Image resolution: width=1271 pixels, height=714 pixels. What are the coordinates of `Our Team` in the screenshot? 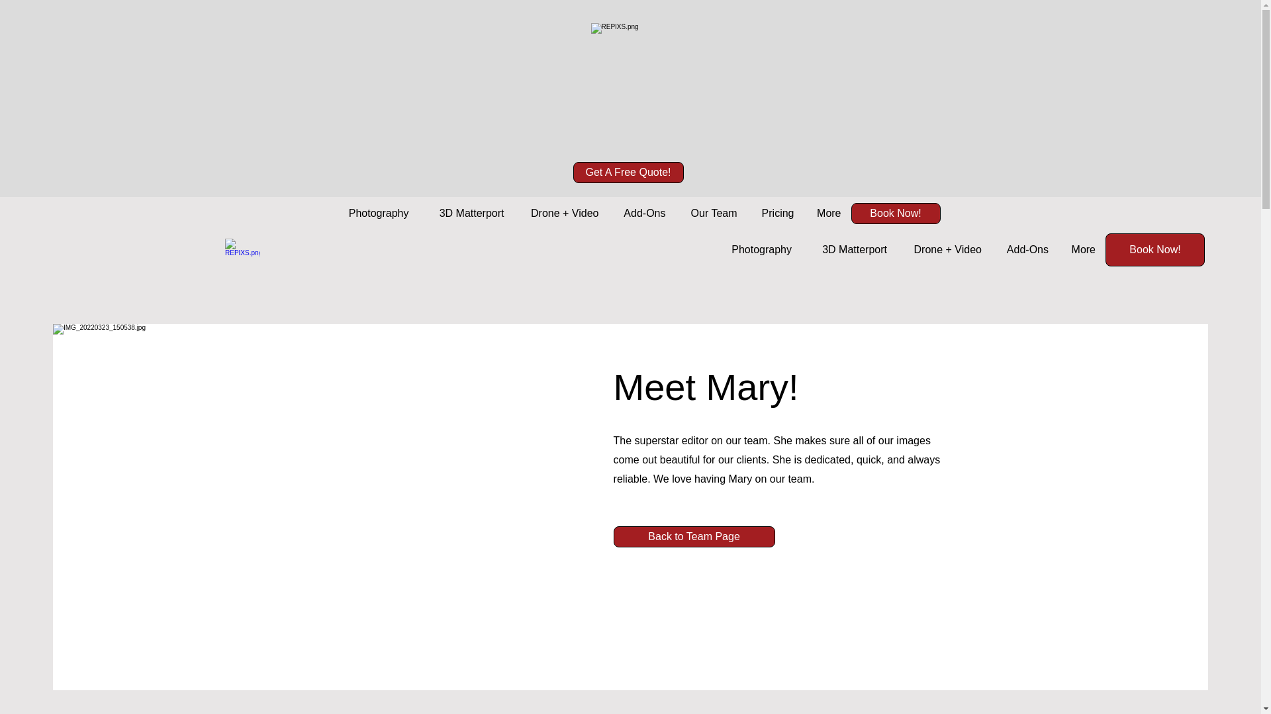 It's located at (711, 213).